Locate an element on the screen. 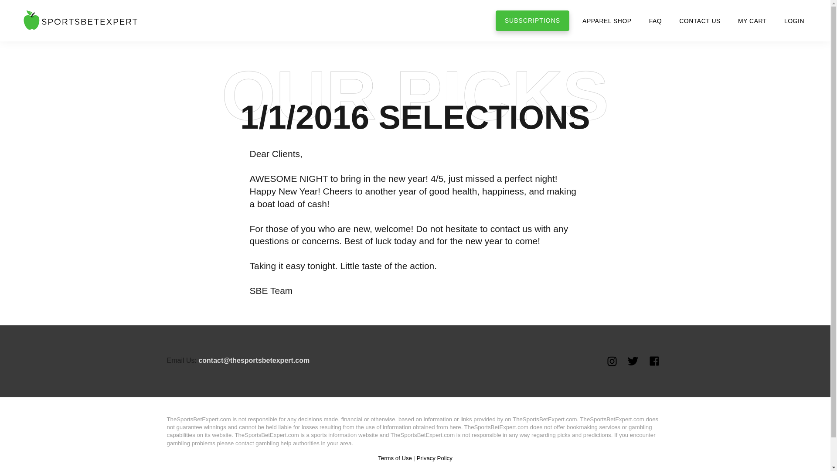  LOGIN is located at coordinates (794, 20).